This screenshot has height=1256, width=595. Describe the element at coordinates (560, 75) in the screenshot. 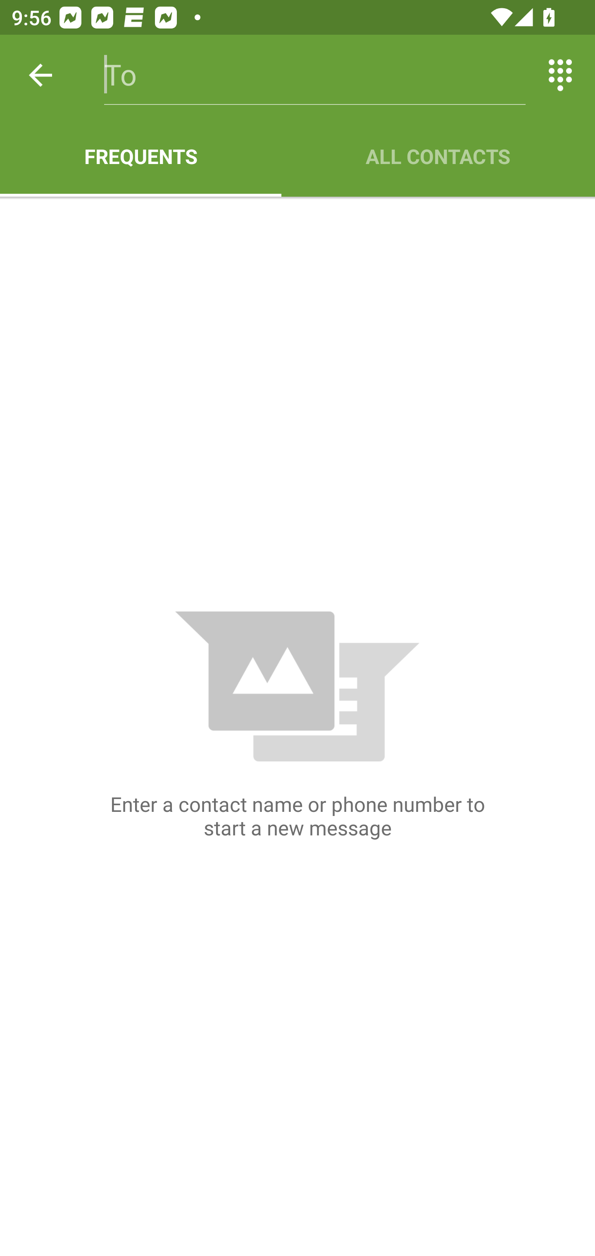

I see `Switch between entering text and numbers` at that location.